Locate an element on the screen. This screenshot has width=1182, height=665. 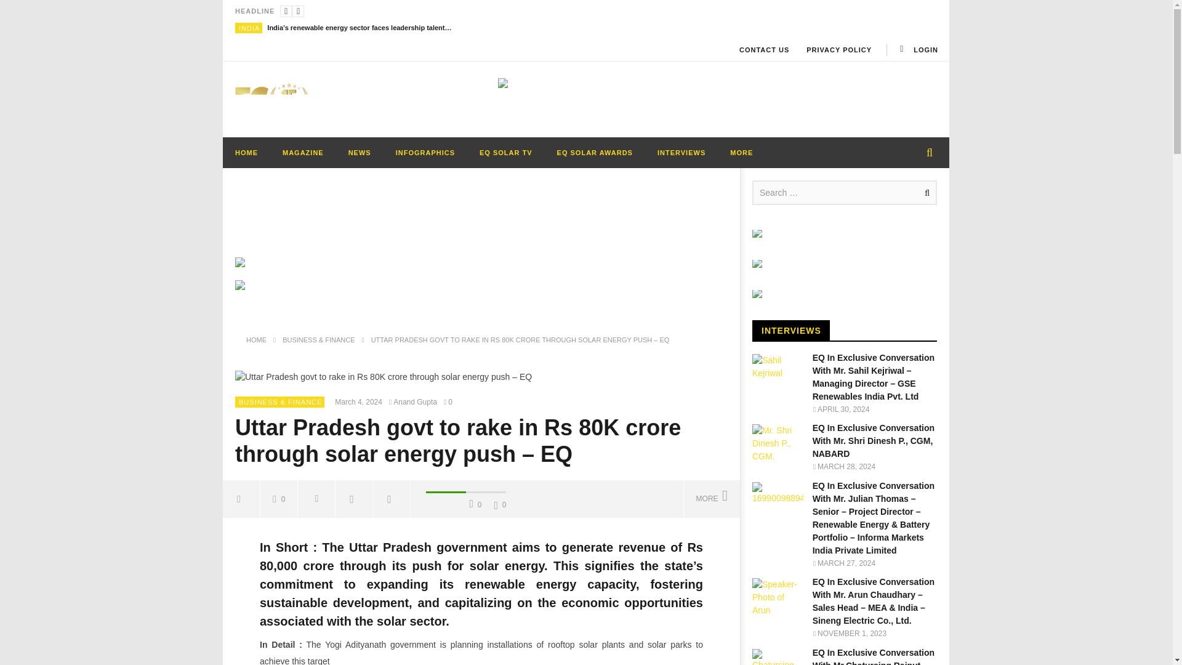
PRIVACY POLICY is located at coordinates (839, 49).